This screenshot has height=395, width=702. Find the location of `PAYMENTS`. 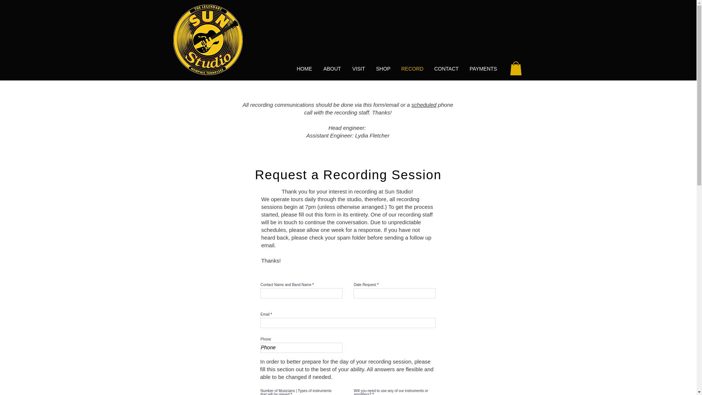

PAYMENTS is located at coordinates (483, 69).